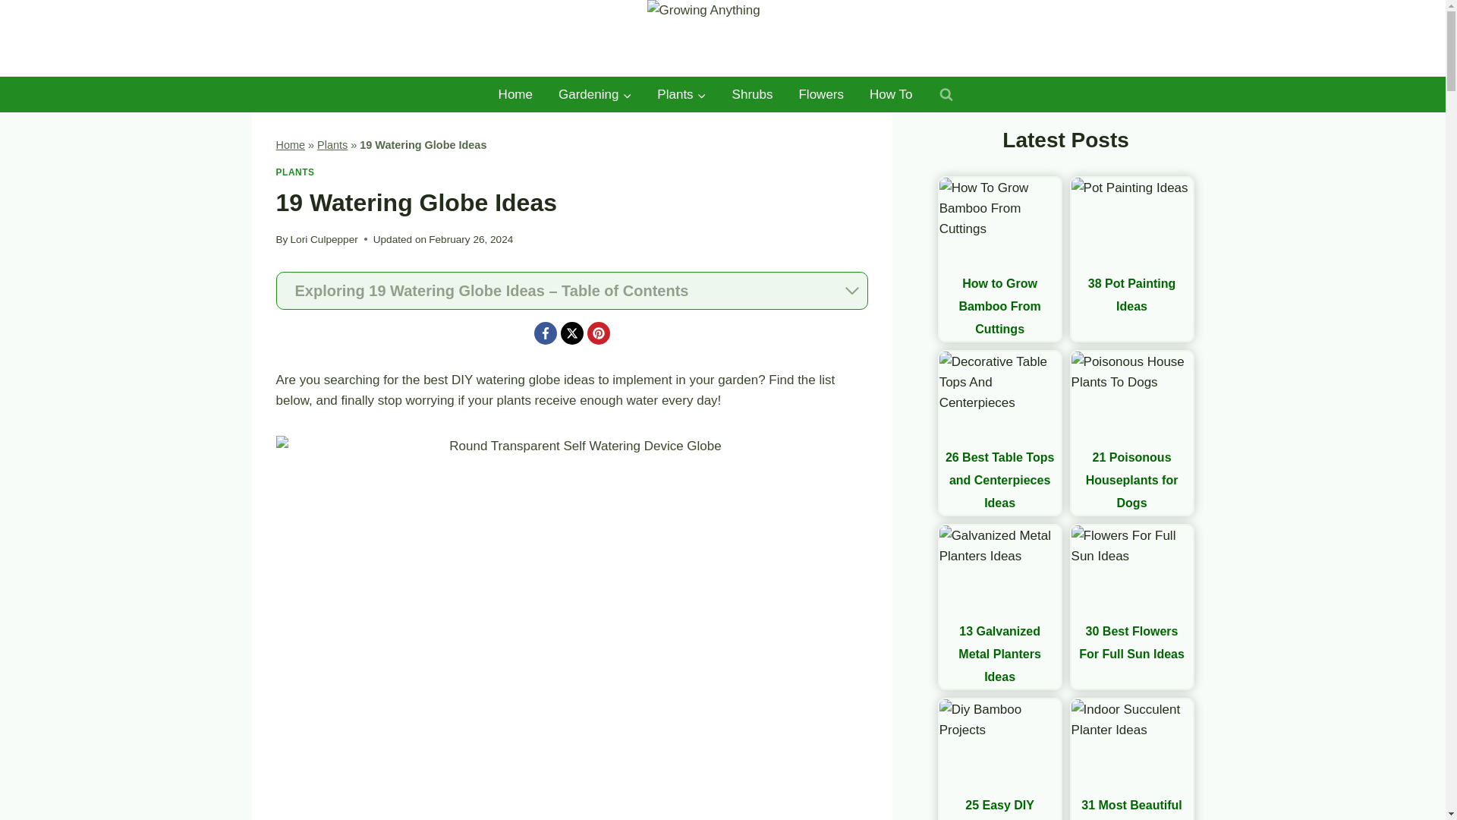 This screenshot has height=820, width=1457. I want to click on Flowers, so click(820, 95).